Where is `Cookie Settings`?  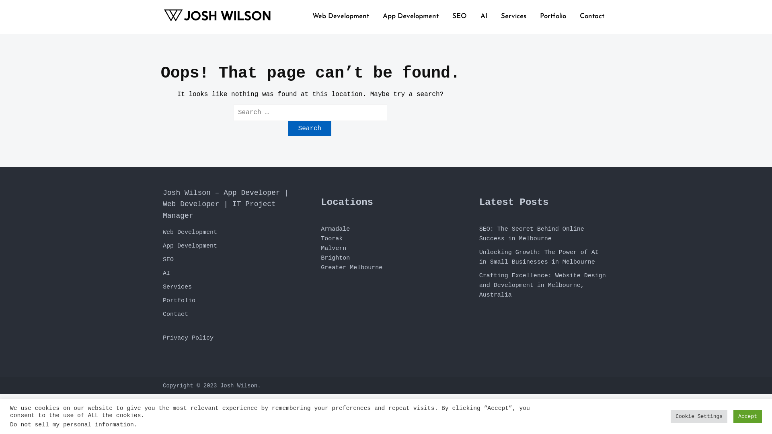
Cookie Settings is located at coordinates (699, 416).